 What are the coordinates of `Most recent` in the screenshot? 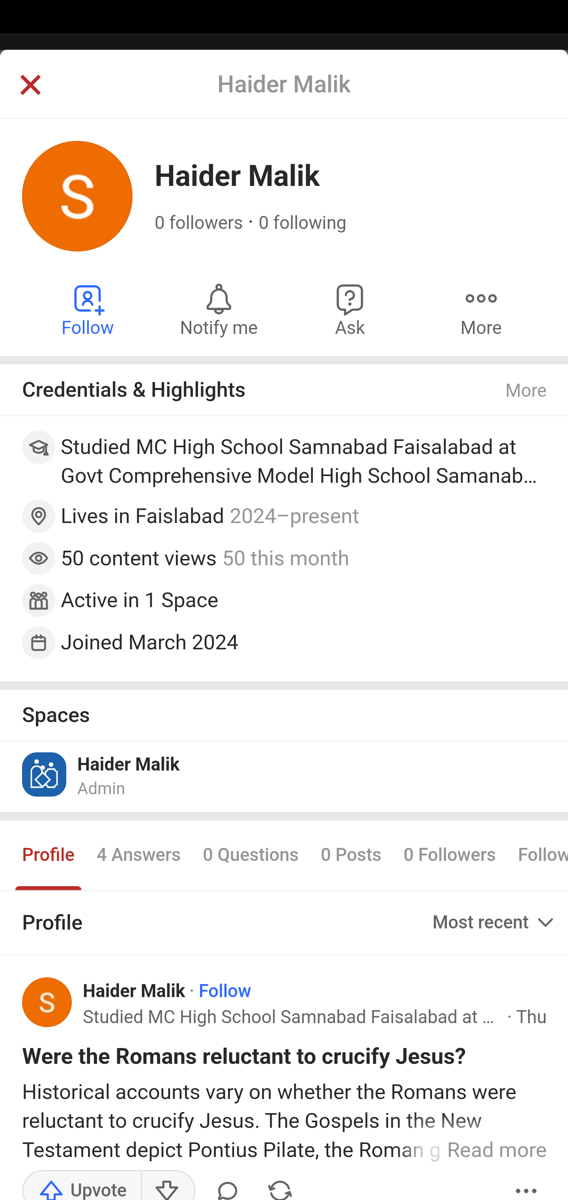 It's located at (495, 922).